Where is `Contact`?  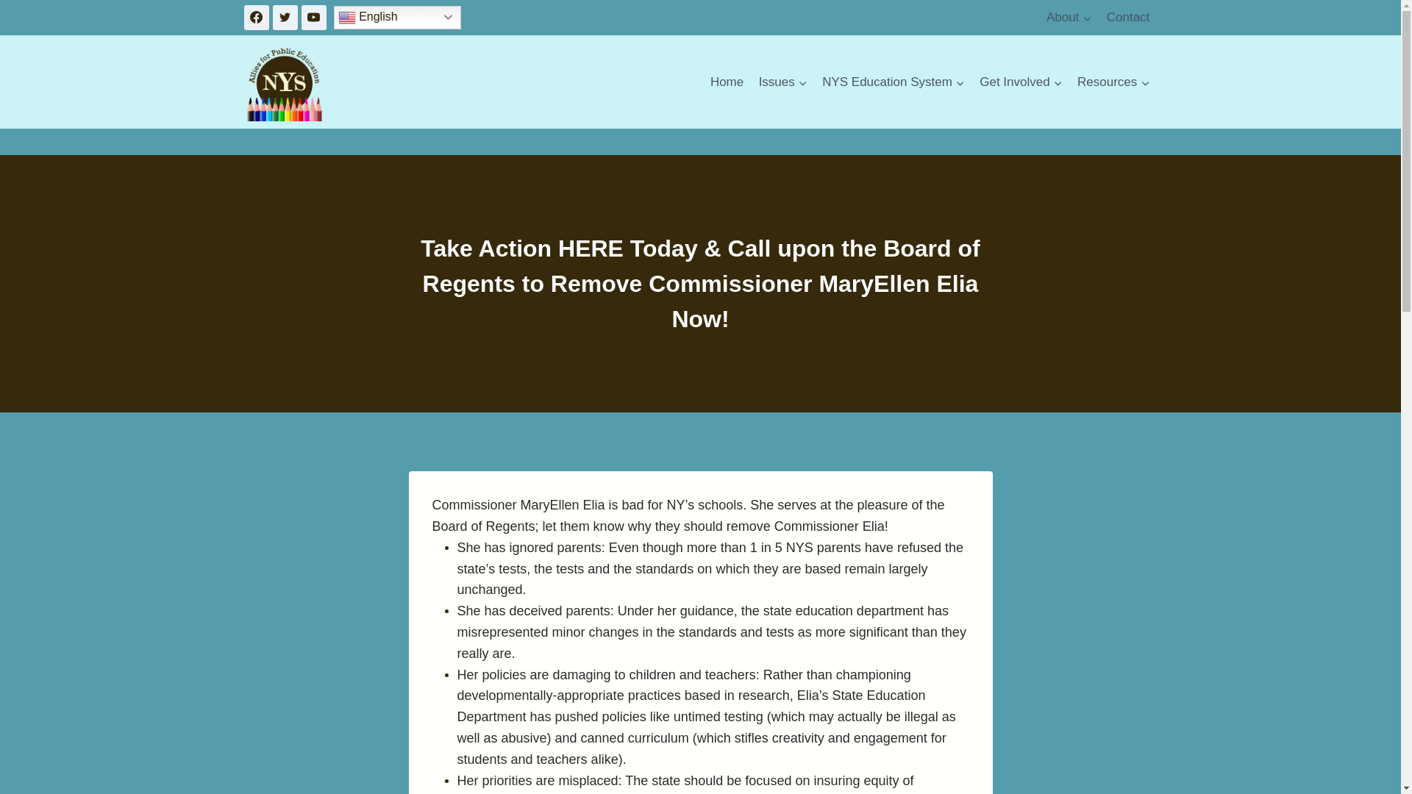 Contact is located at coordinates (1128, 18).